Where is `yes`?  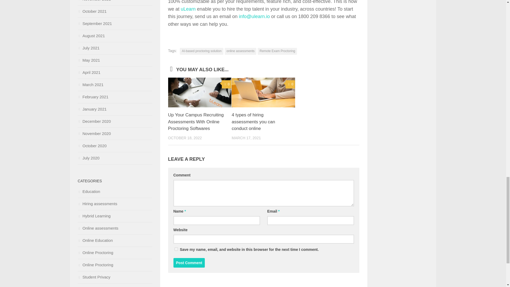
yes is located at coordinates (176, 249).